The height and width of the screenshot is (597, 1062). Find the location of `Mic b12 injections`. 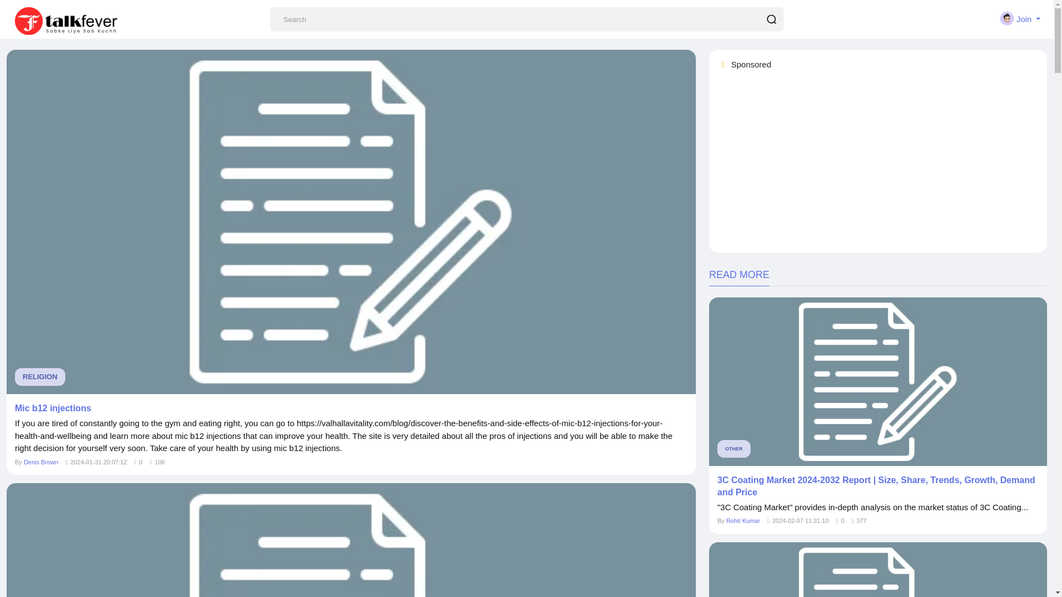

Mic b12 injections is located at coordinates (351, 408).